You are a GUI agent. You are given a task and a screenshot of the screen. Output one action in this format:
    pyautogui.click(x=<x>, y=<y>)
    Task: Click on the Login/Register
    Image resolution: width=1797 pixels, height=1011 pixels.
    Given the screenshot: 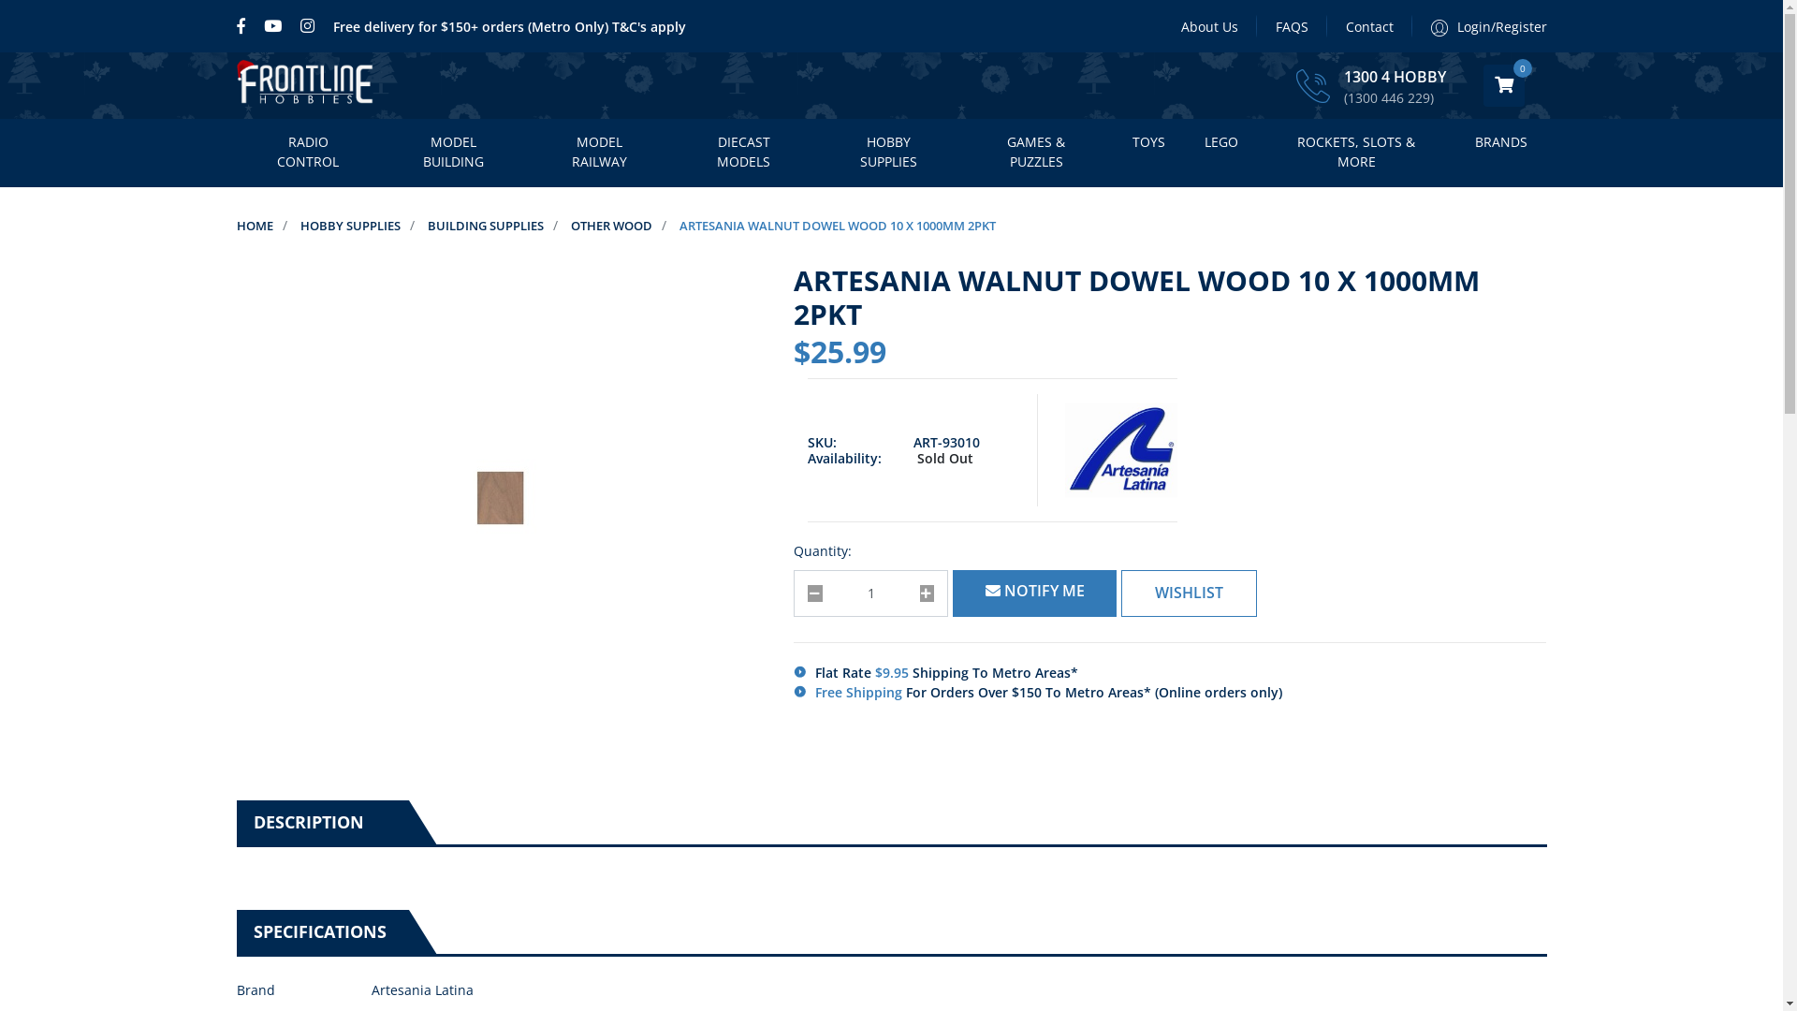 What is the action you would take?
    pyautogui.click(x=1479, y=26)
    